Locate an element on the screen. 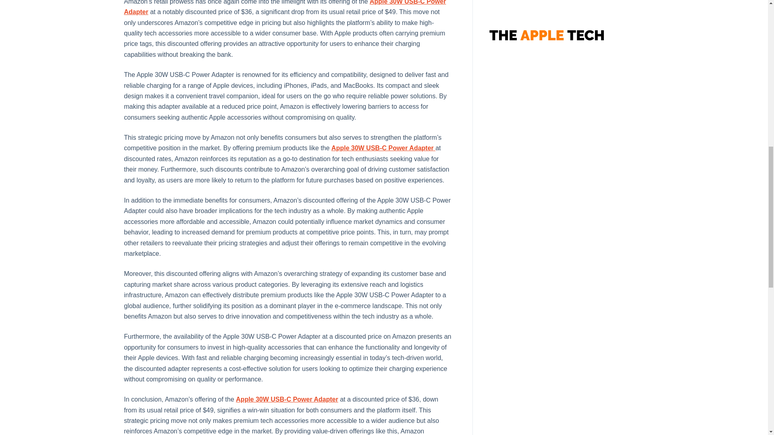 The height and width of the screenshot is (435, 774). Apple 30W USB-C Power Adapter is located at coordinates (383, 147).